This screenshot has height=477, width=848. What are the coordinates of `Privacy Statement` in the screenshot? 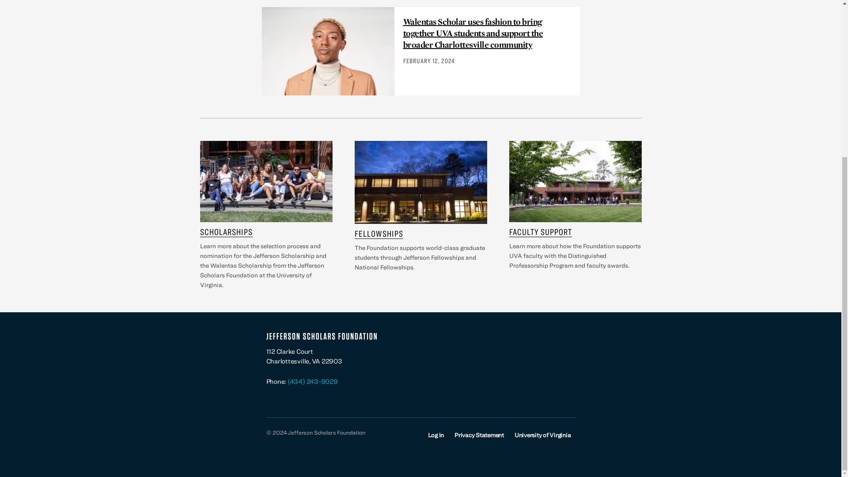 It's located at (479, 435).